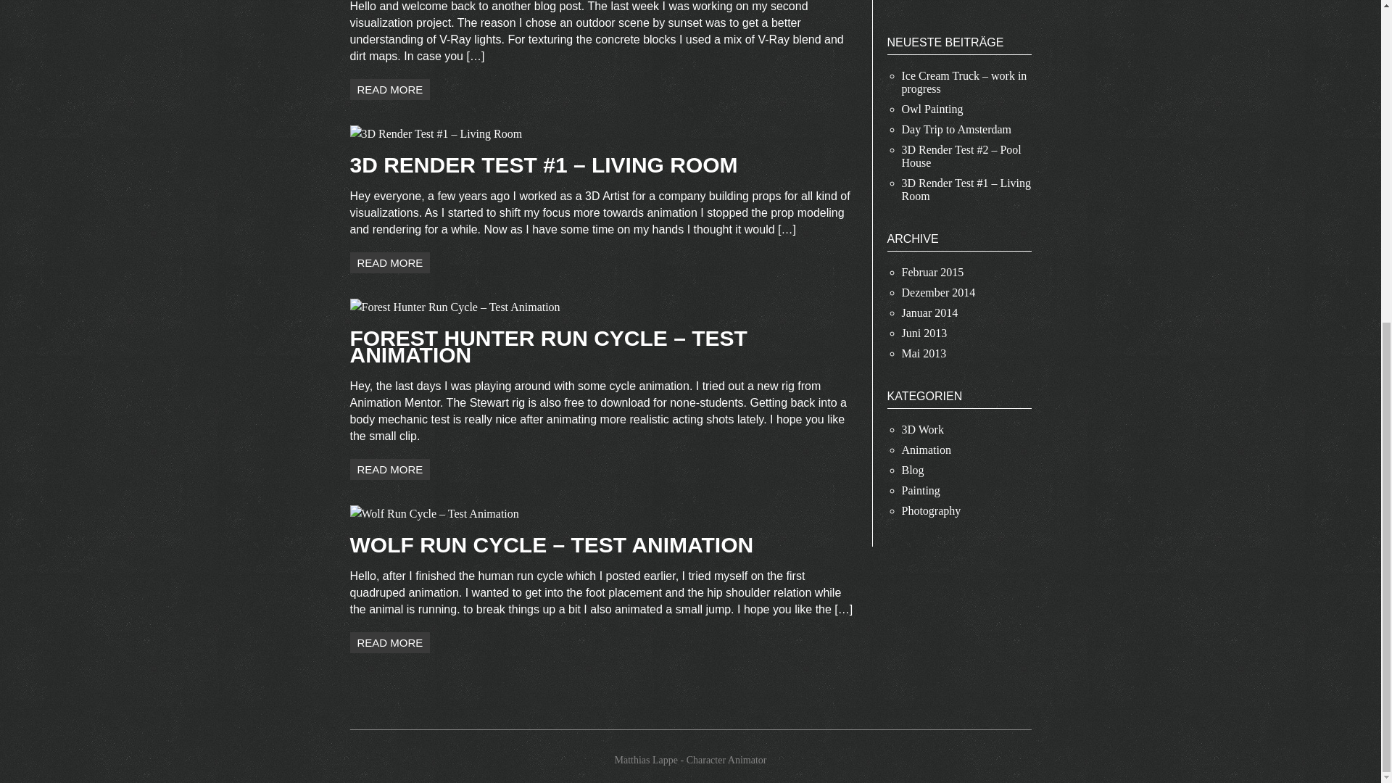 The image size is (1392, 783). Describe the element at coordinates (933, 273) in the screenshot. I see `Februar 2015` at that location.